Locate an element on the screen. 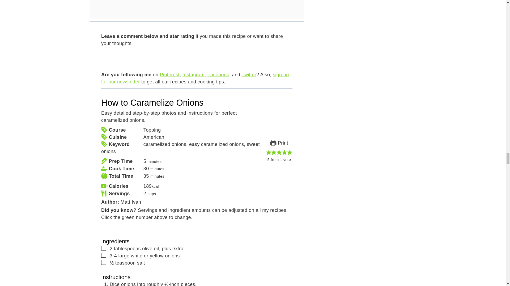 This screenshot has height=286, width=510. Plating Pixels newsletter is located at coordinates (195, 78).